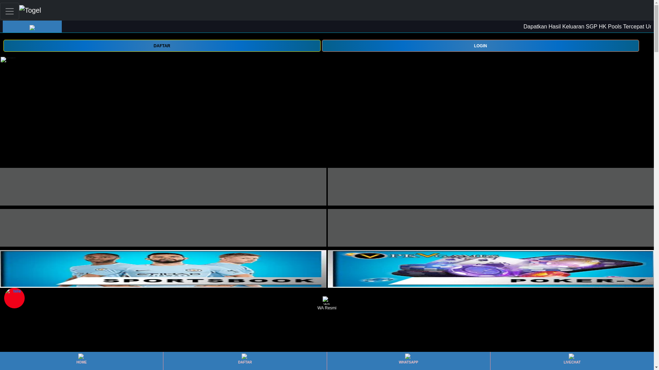  What do you see at coordinates (572, 361) in the screenshot?
I see `LIVECHAT` at bounding box center [572, 361].